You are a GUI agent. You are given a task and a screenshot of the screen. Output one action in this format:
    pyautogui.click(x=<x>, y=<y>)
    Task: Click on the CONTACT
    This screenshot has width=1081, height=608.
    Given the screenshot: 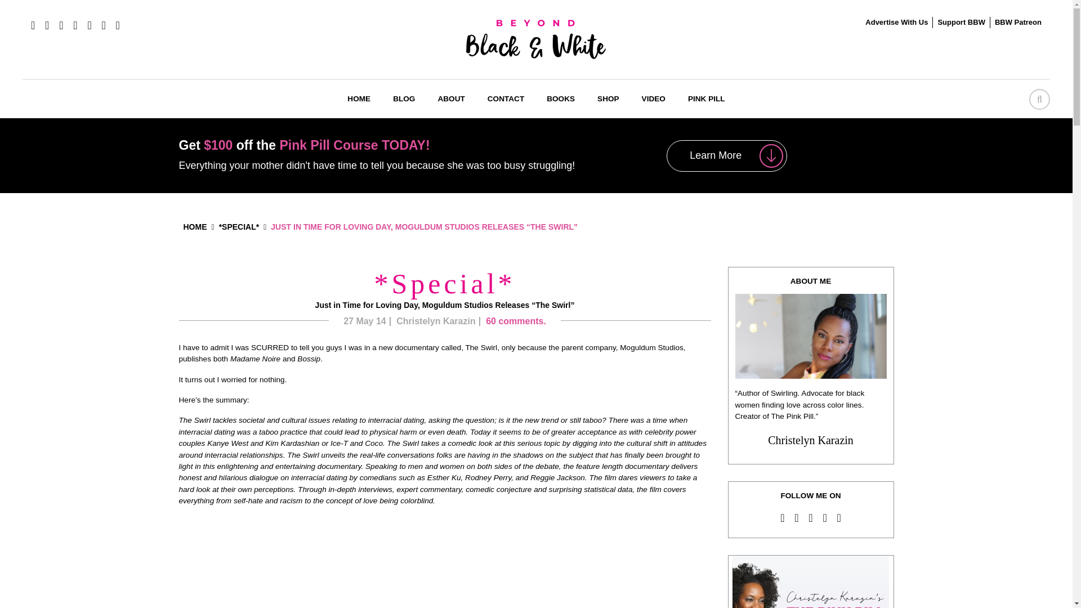 What is the action you would take?
    pyautogui.click(x=506, y=99)
    